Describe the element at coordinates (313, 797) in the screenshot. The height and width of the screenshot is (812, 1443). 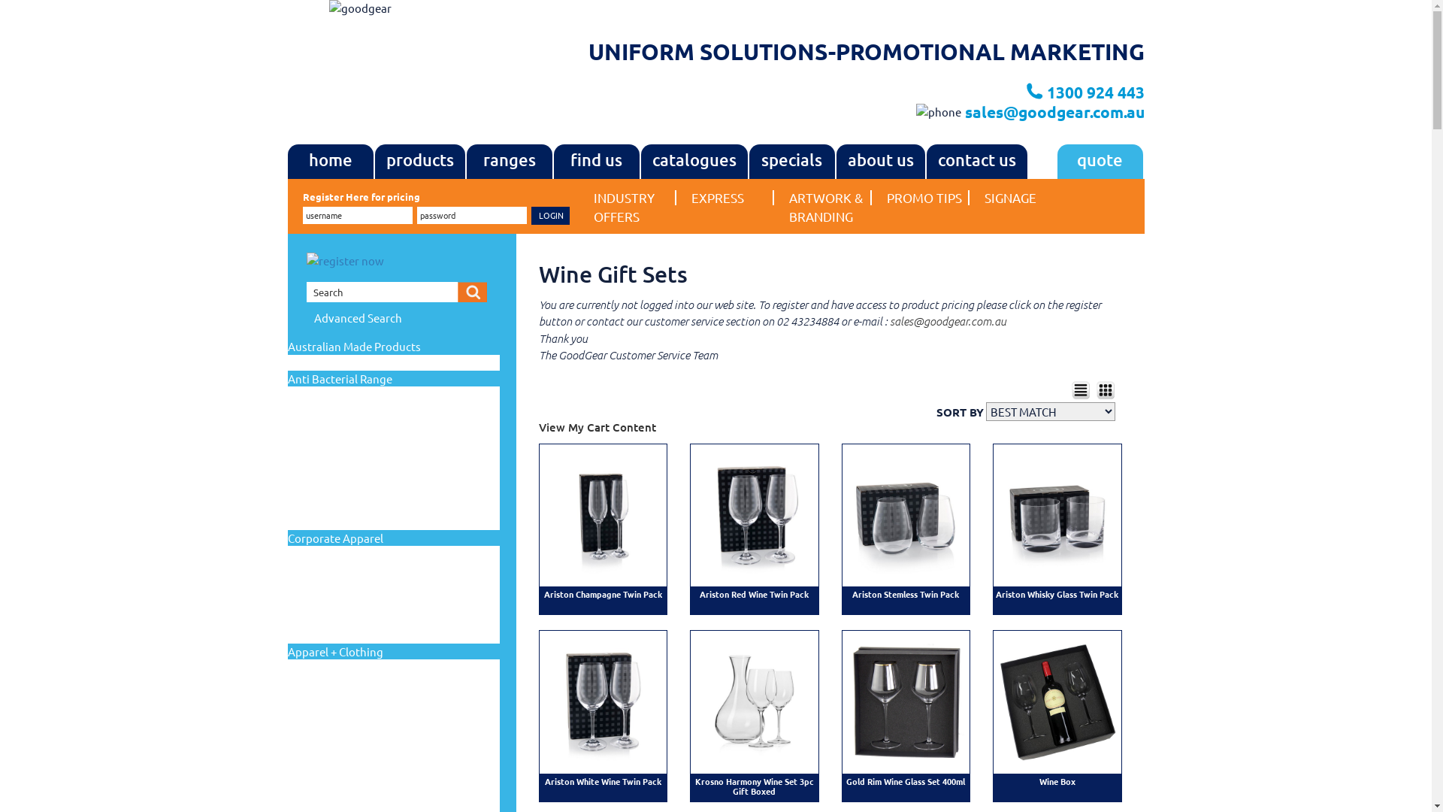
I see `Lab Coats` at that location.